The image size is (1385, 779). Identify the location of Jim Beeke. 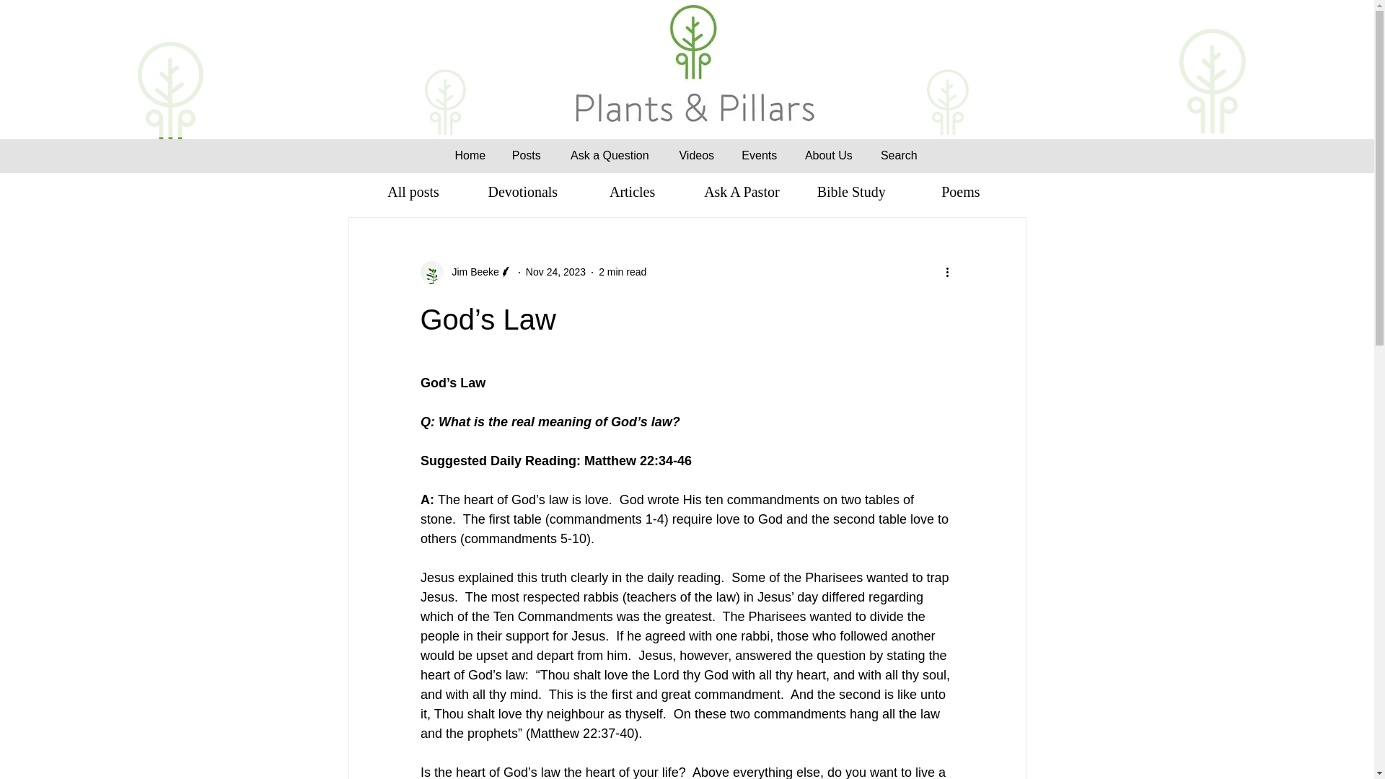
(466, 273).